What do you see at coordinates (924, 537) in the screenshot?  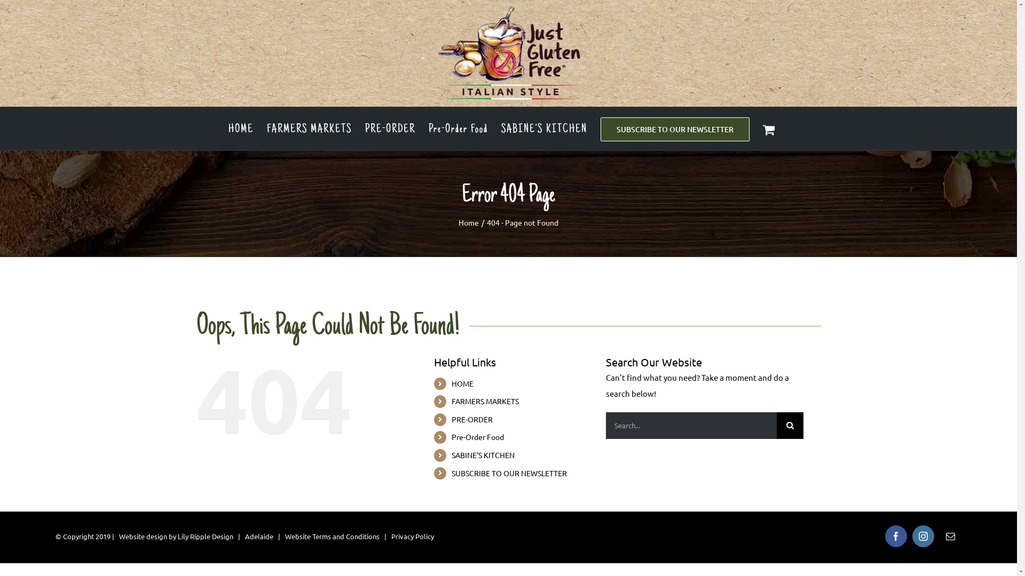 I see `Instagram` at bounding box center [924, 537].